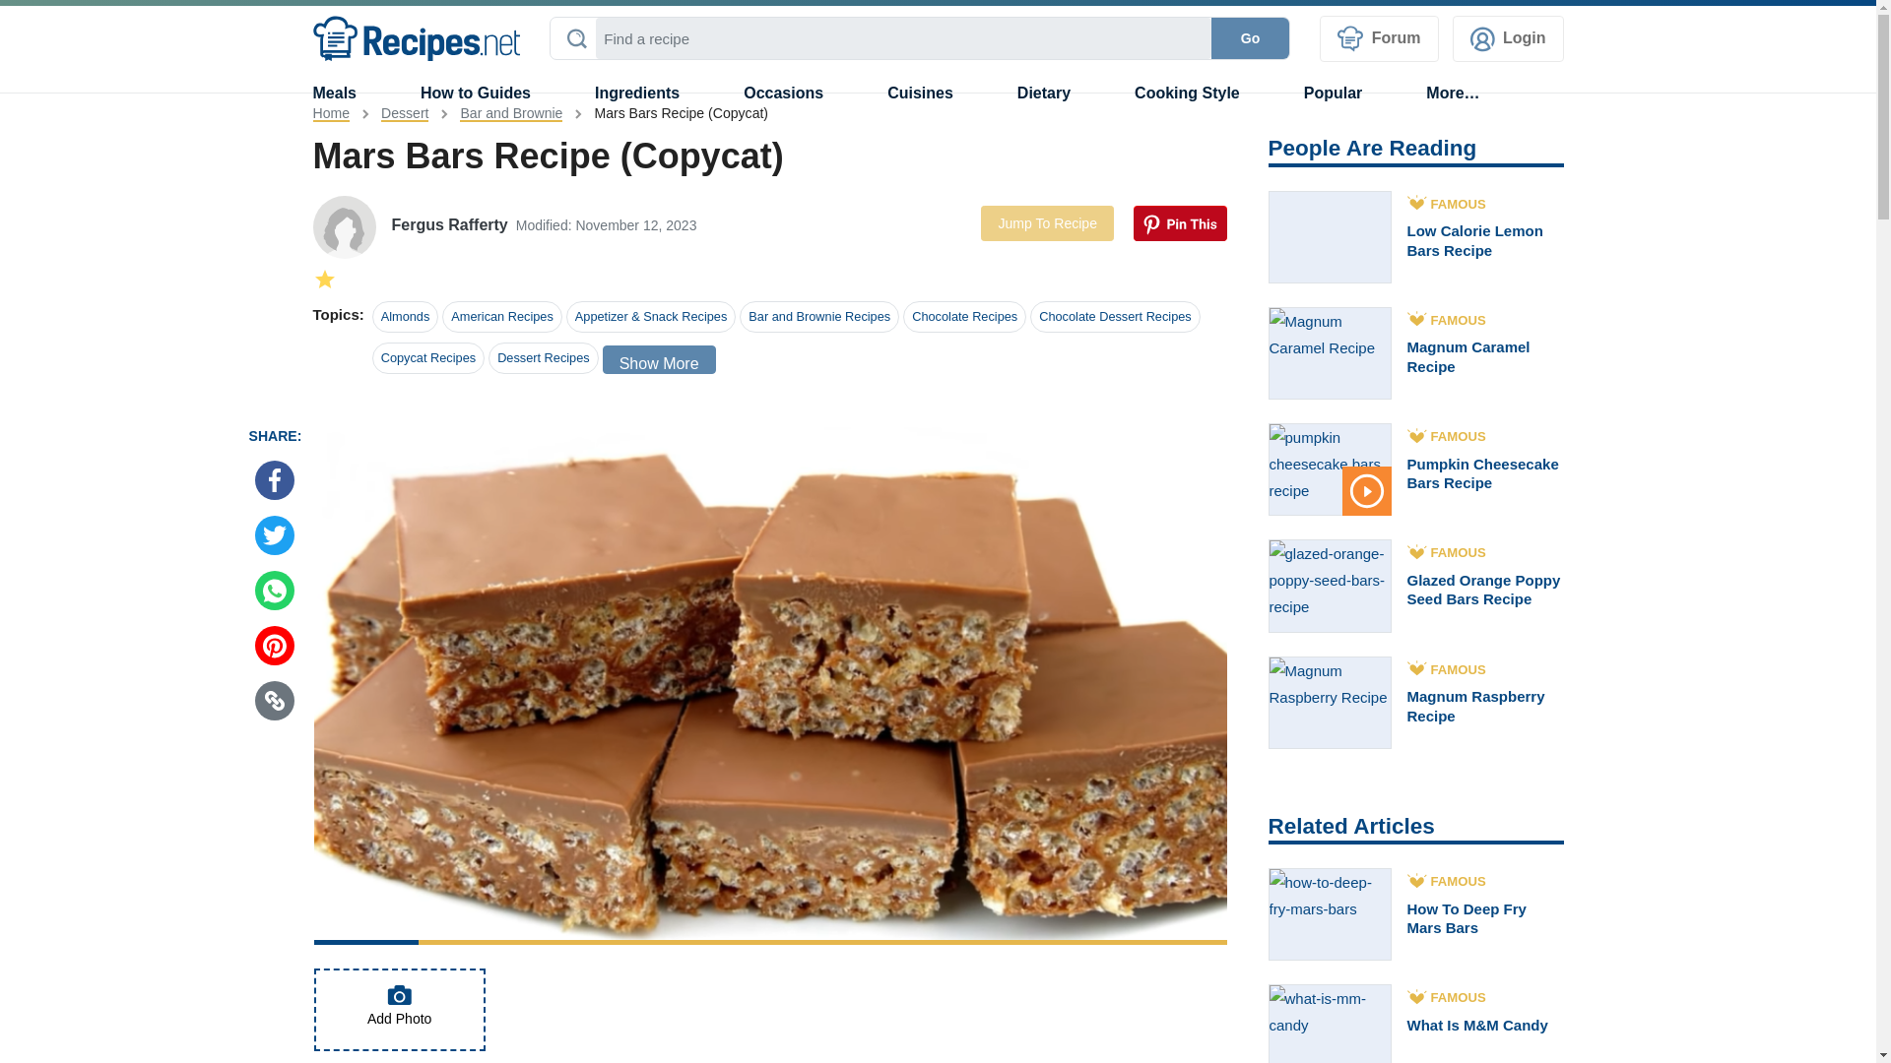  I want to click on Share on Pinterest, so click(275, 646).